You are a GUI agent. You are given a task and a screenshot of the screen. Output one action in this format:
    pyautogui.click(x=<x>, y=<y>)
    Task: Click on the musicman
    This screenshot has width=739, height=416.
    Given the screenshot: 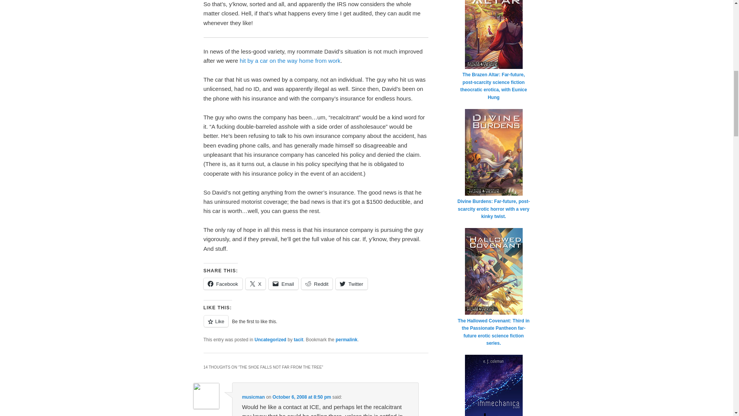 What is the action you would take?
    pyautogui.click(x=253, y=397)
    